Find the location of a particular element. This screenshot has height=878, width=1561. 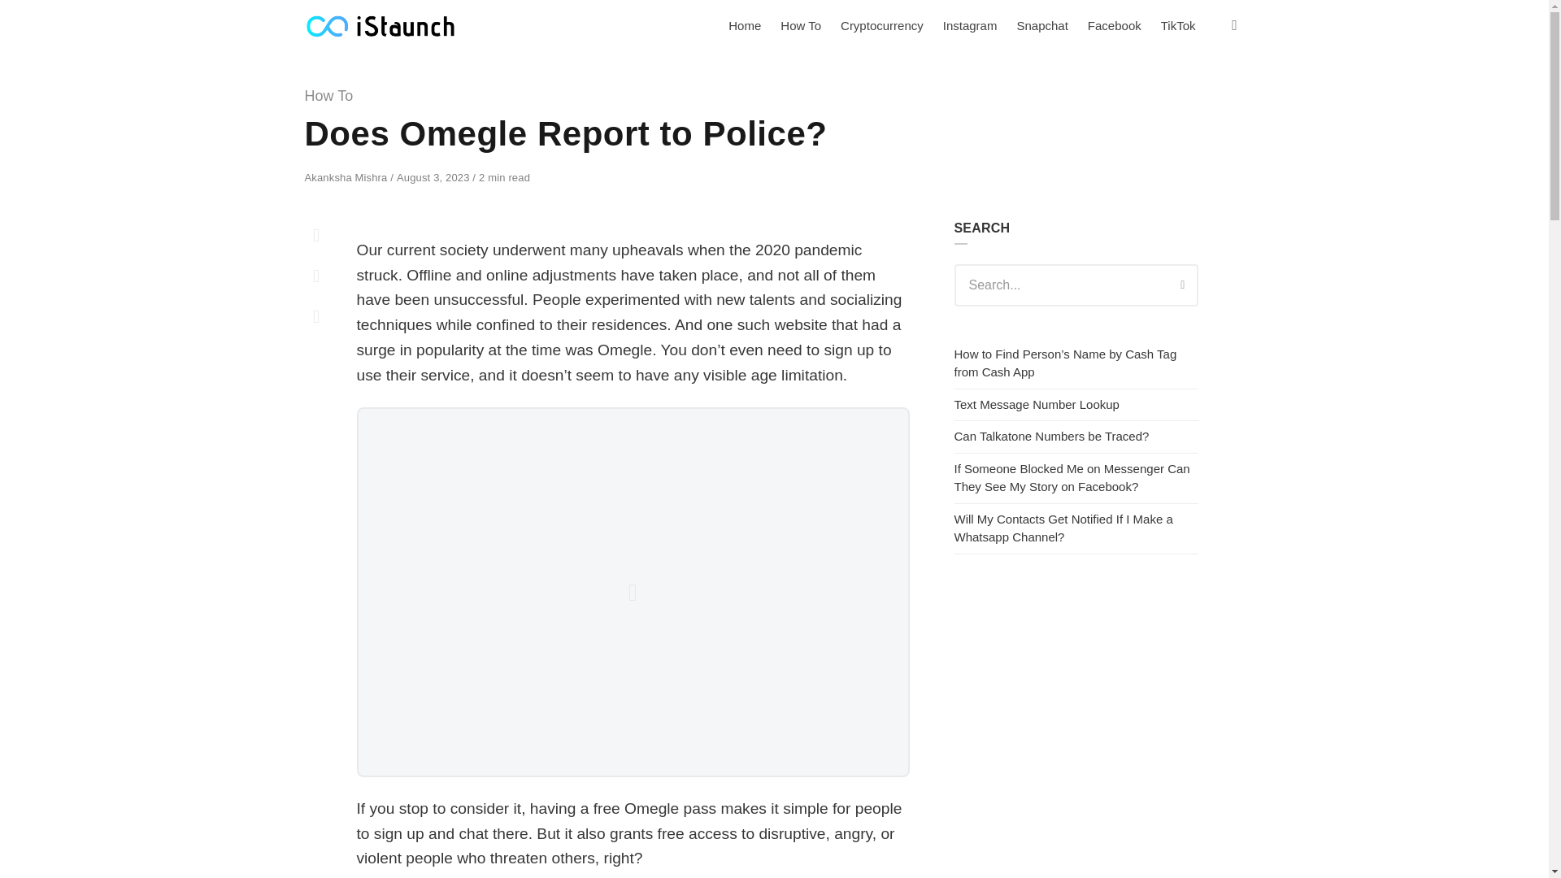

Text Message Number Lookup is located at coordinates (1036, 405).